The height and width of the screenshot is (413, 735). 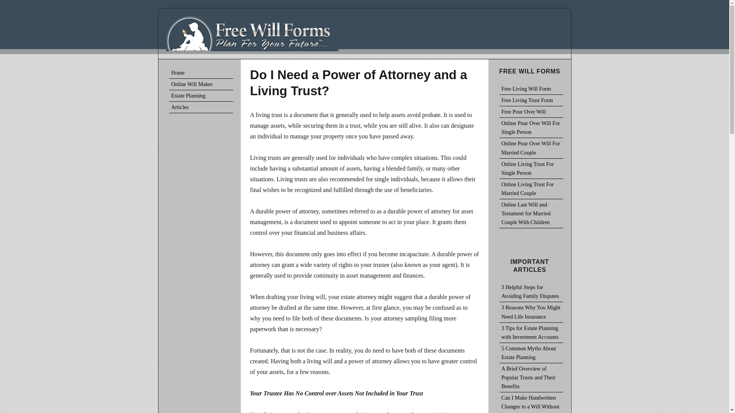 I want to click on Articles, so click(x=201, y=107).